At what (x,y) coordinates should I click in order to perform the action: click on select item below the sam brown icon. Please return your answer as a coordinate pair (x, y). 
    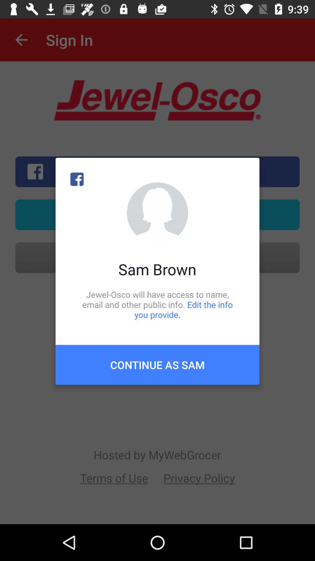
    Looking at the image, I should click on (157, 304).